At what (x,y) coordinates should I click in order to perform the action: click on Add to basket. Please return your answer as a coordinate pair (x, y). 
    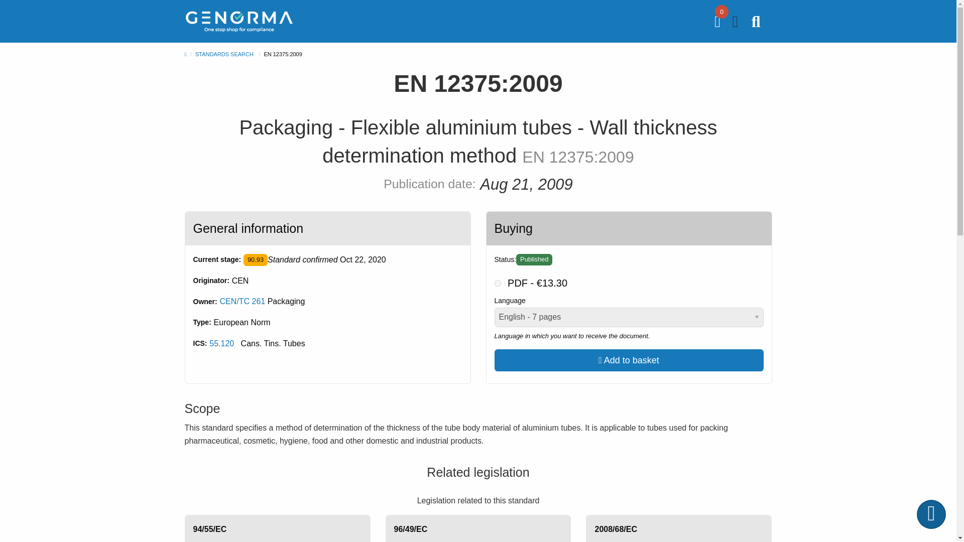
    Looking at the image, I should click on (629, 360).